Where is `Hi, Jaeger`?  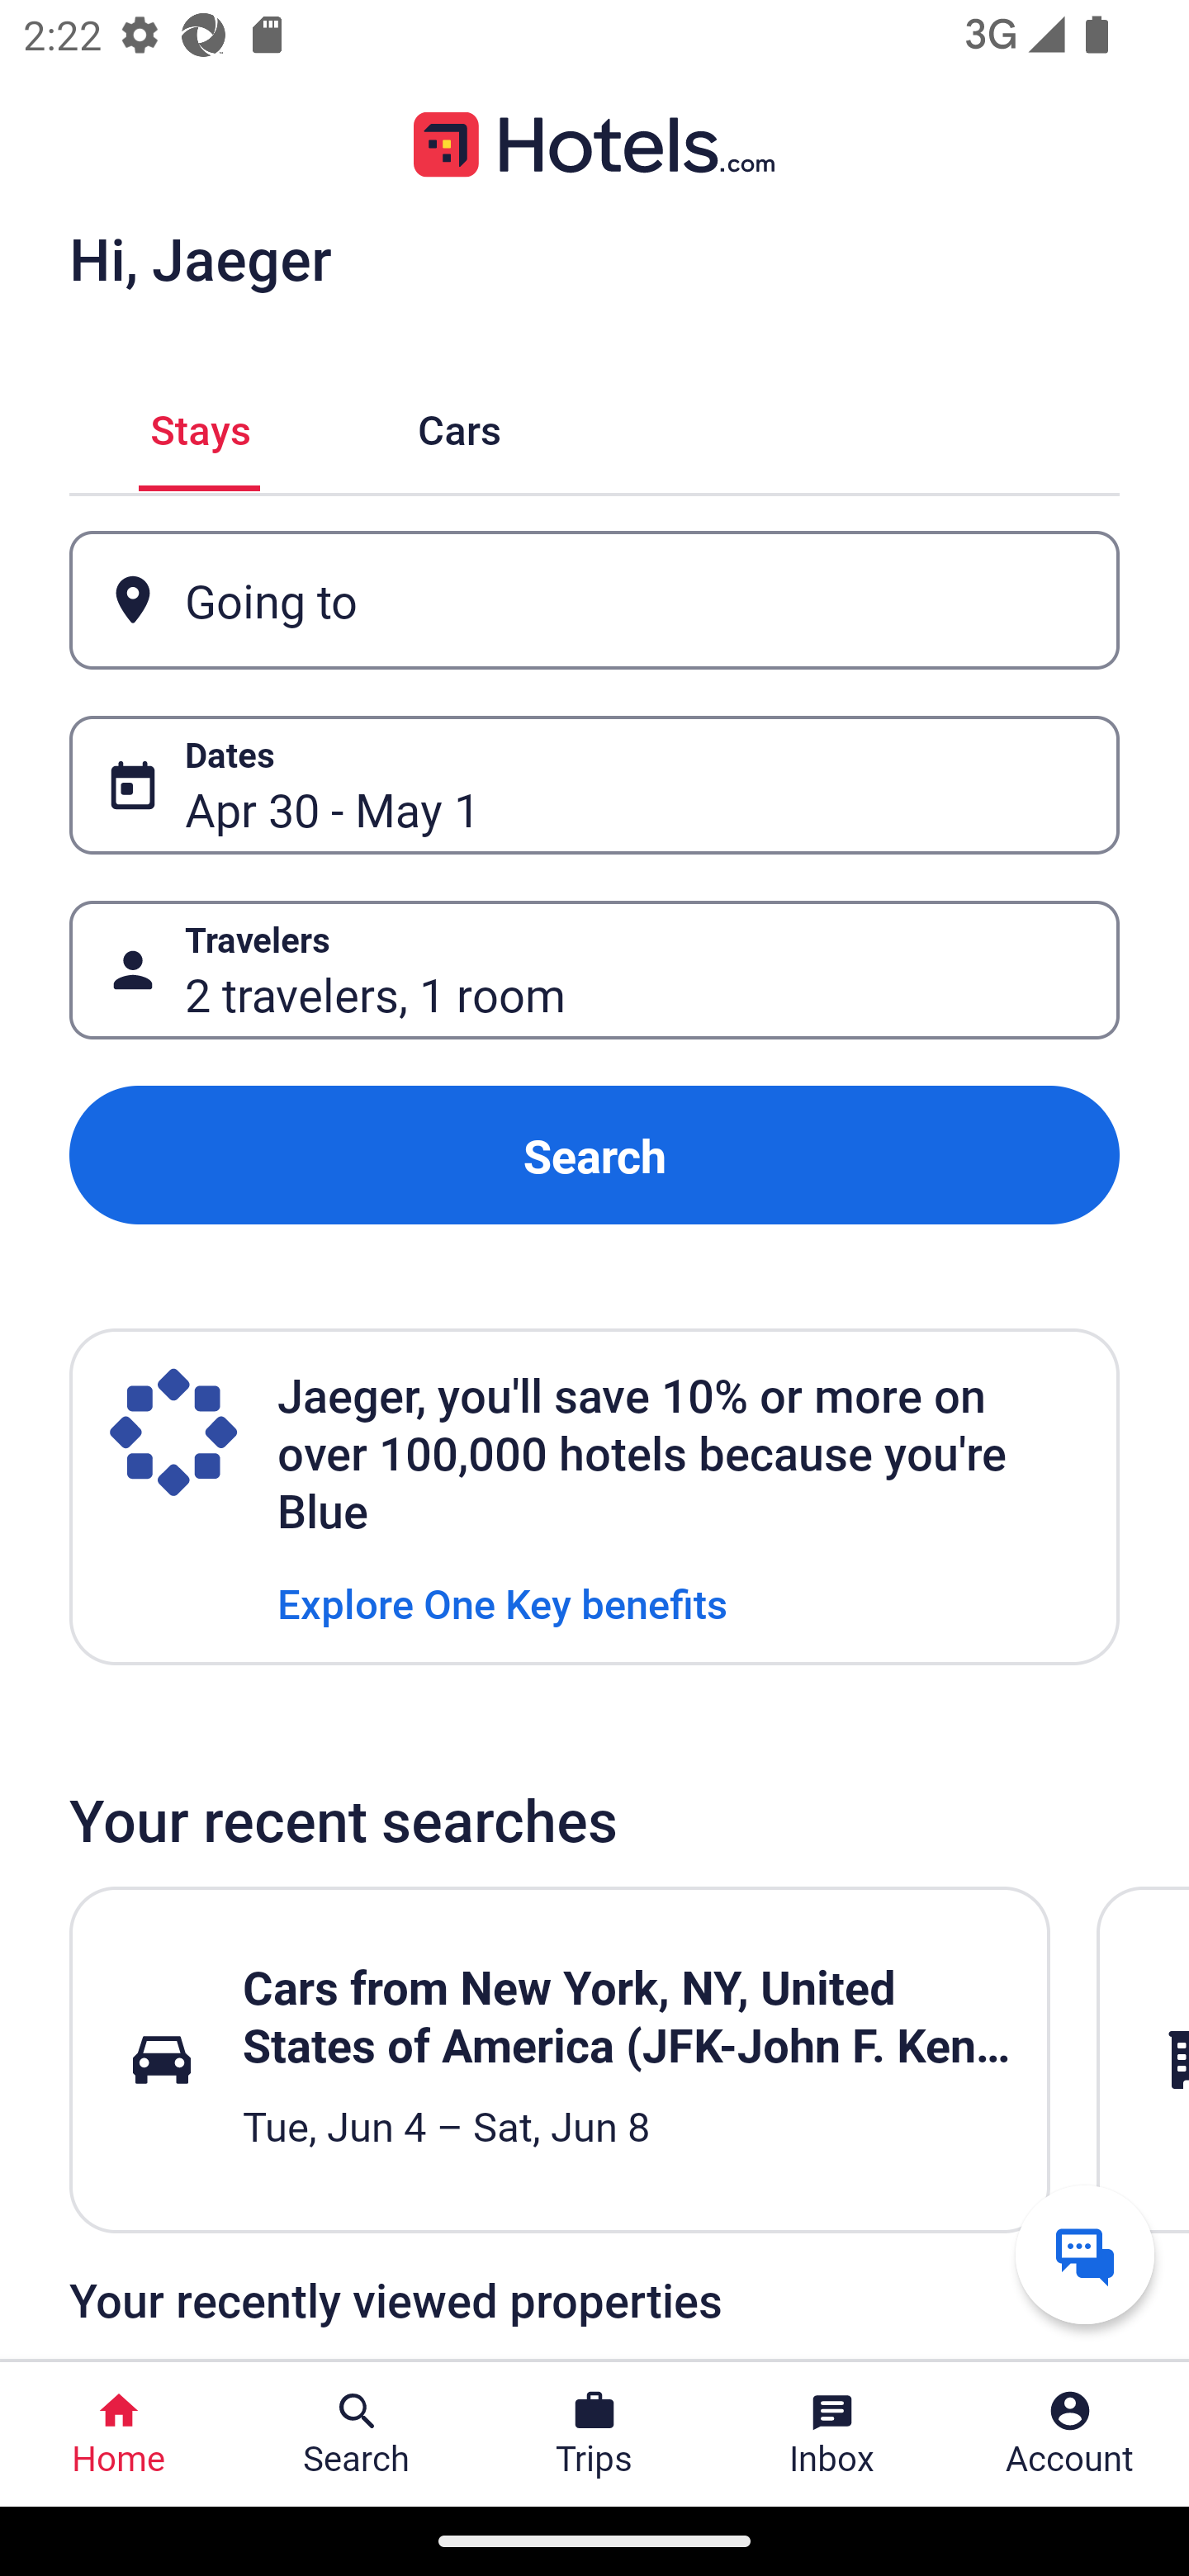 Hi, Jaeger is located at coordinates (200, 258).